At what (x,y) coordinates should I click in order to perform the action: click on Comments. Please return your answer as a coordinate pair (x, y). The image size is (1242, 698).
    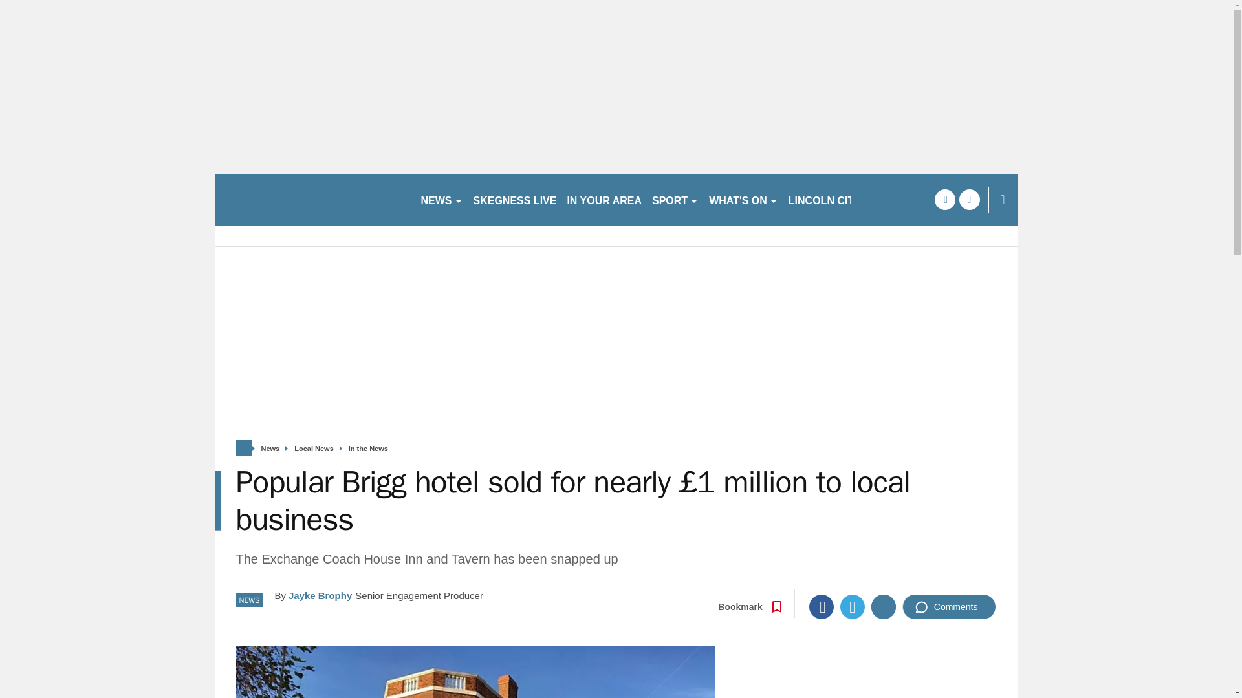
    Looking at the image, I should click on (949, 606).